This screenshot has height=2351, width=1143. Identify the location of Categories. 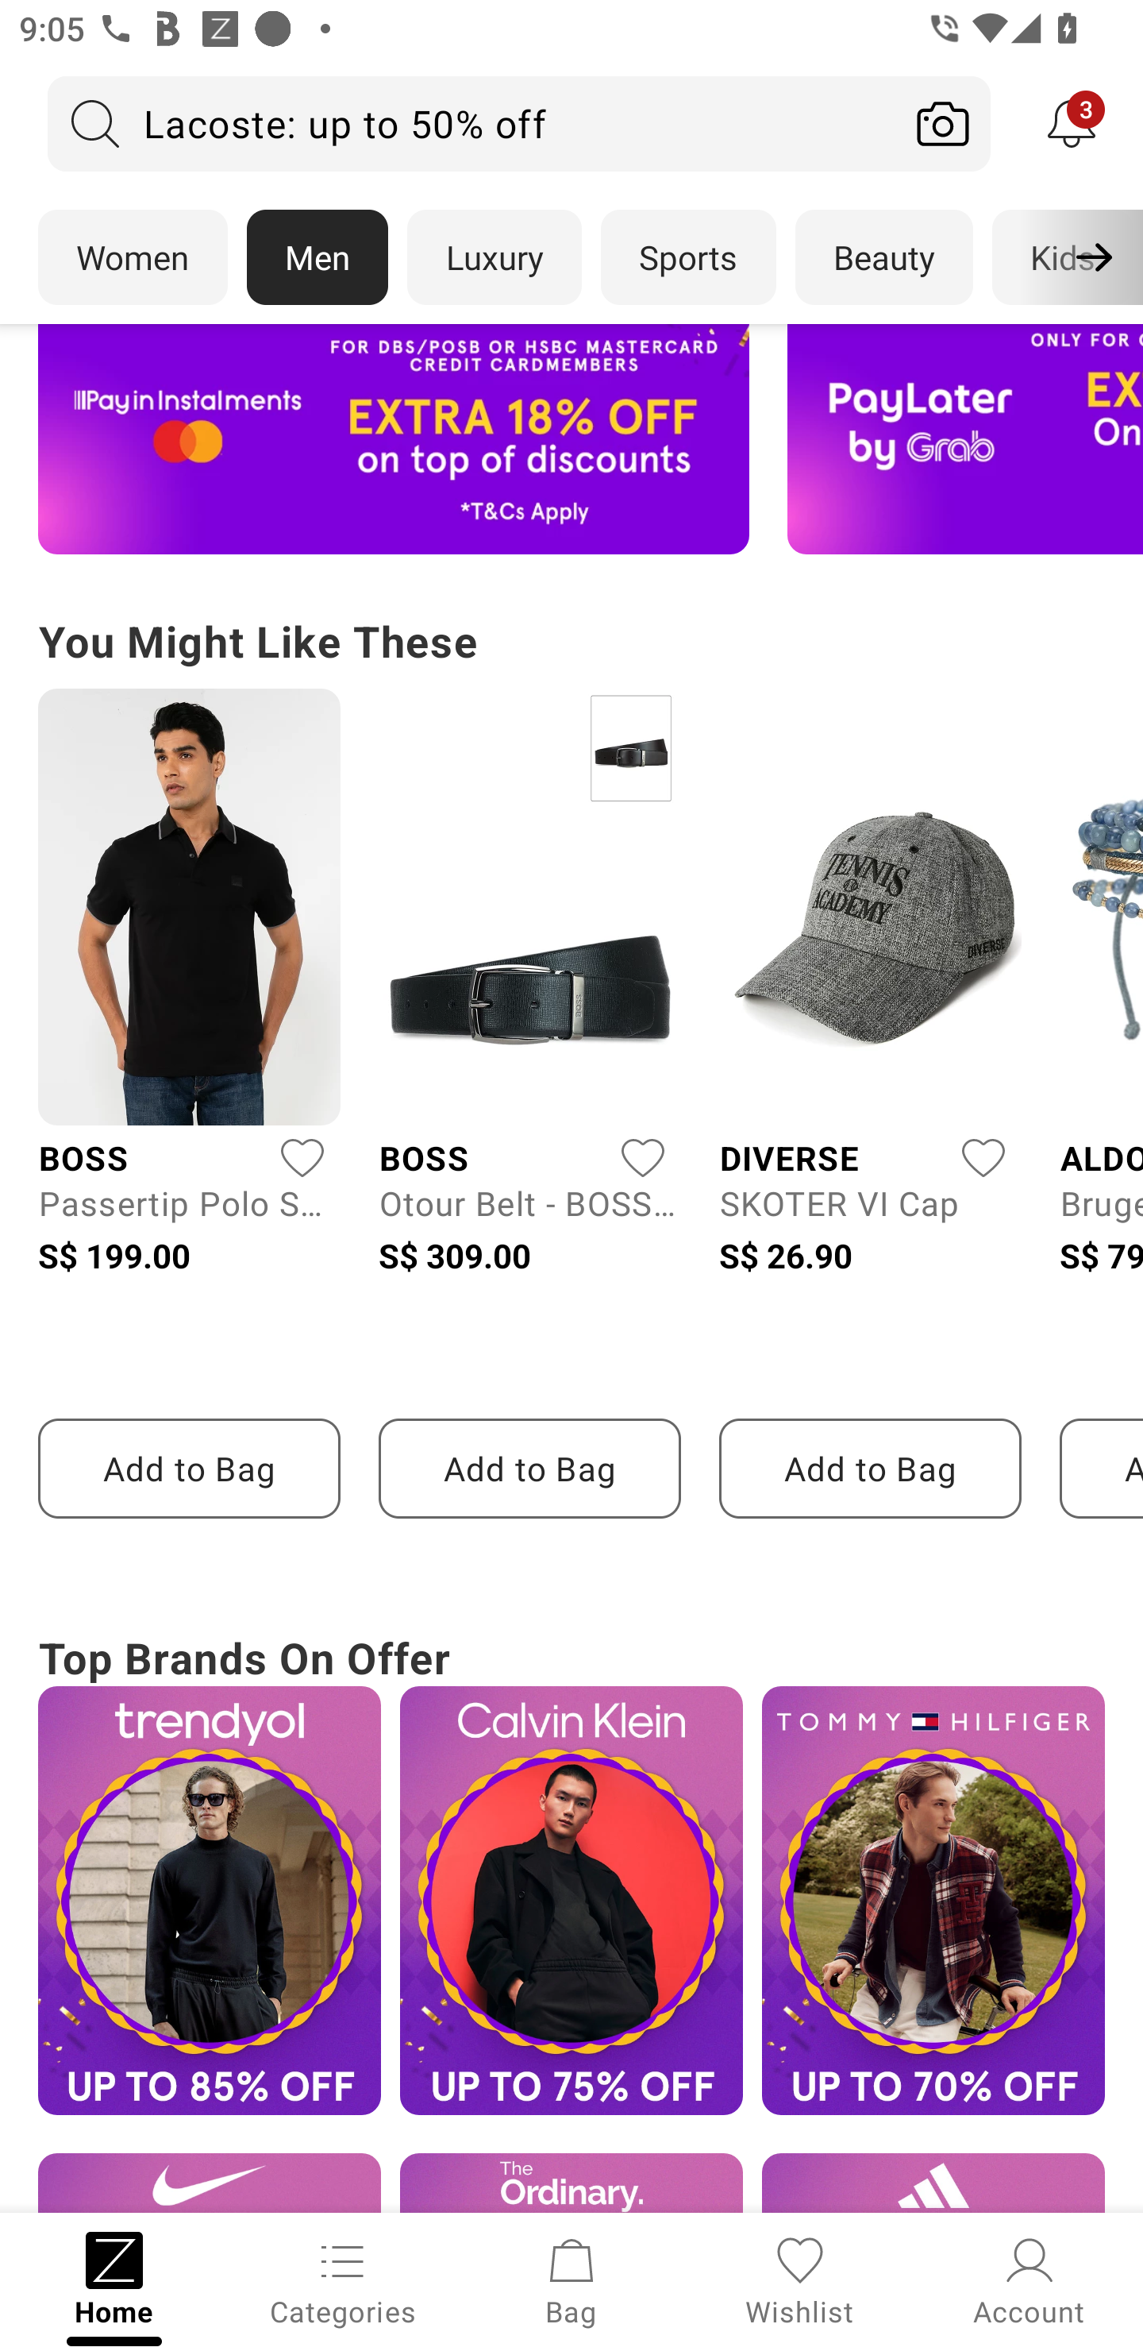
(343, 2280).